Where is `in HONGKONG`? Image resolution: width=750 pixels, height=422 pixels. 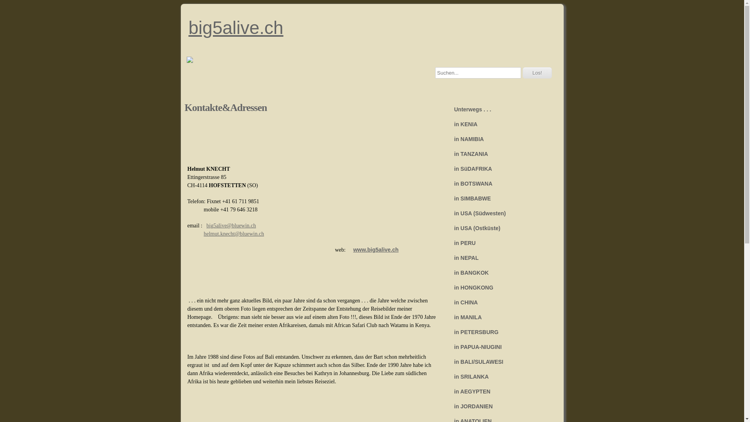 in HONGKONG is located at coordinates (501, 288).